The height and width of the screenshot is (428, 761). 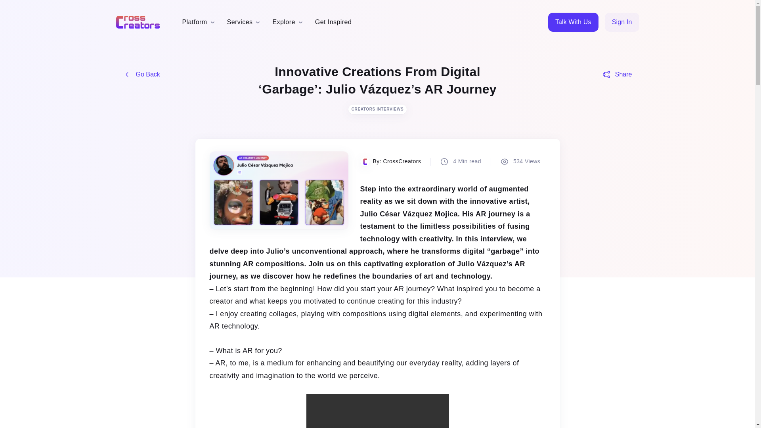 What do you see at coordinates (239, 22) in the screenshot?
I see `Services` at bounding box center [239, 22].